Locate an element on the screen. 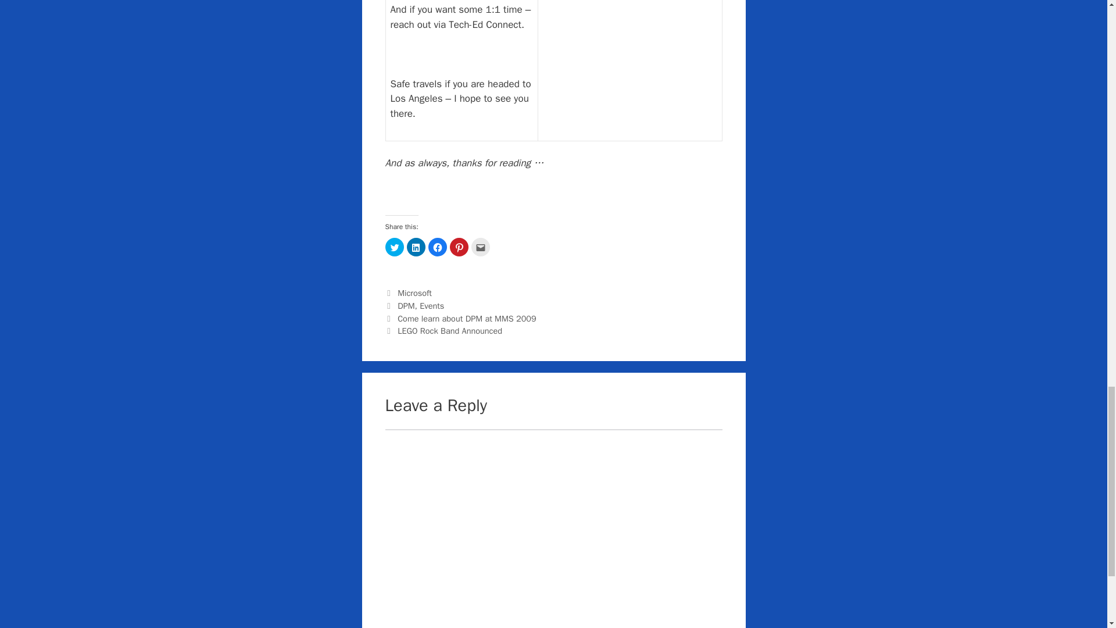 The image size is (1116, 628). Click to share on Pinterest is located at coordinates (459, 247).